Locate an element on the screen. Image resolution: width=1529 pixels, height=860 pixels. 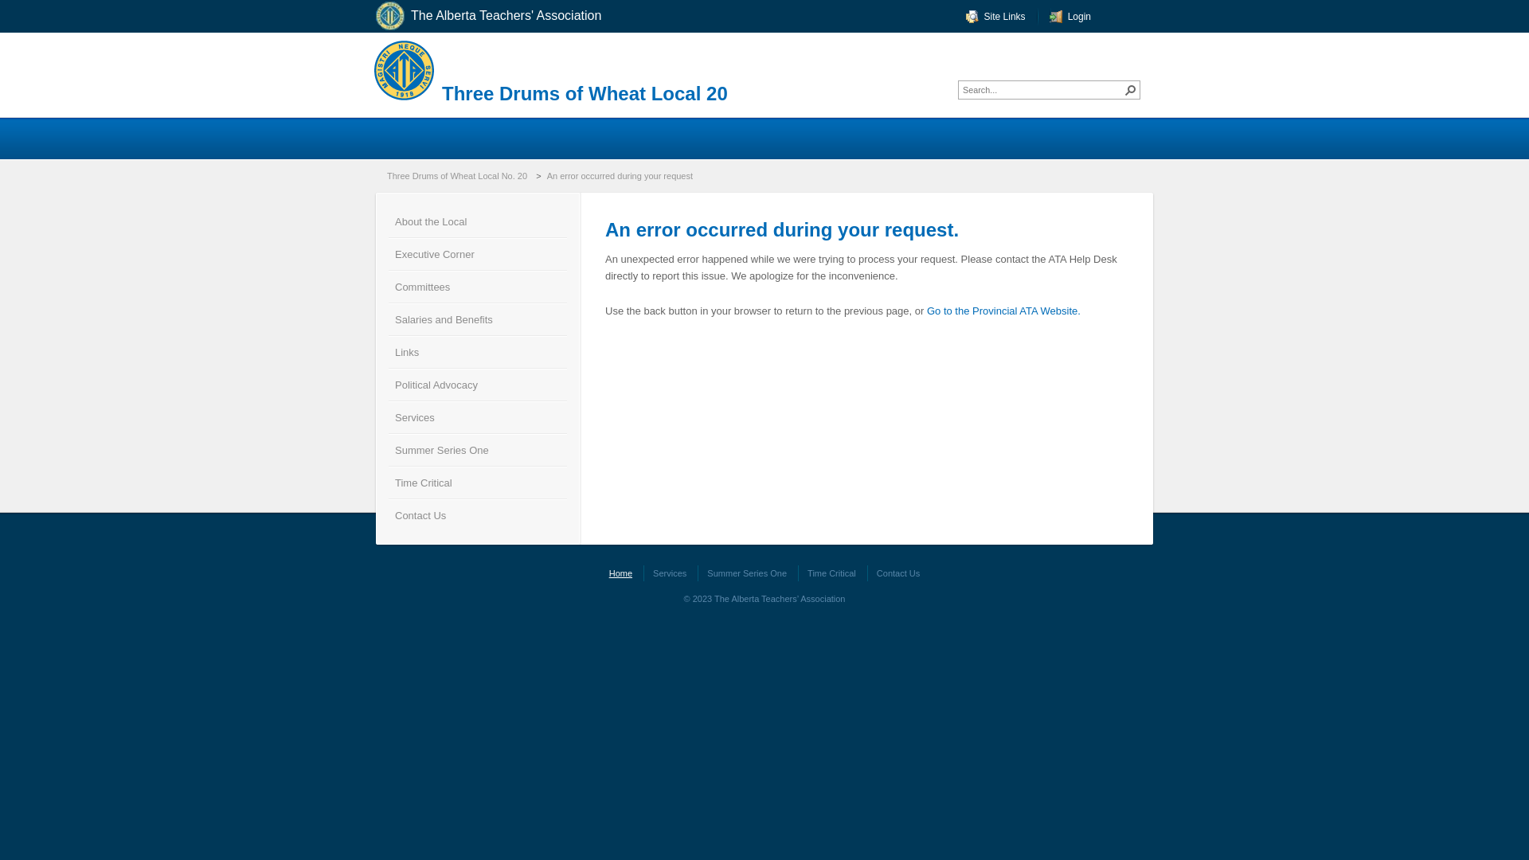
Search is located at coordinates (1131, 90).